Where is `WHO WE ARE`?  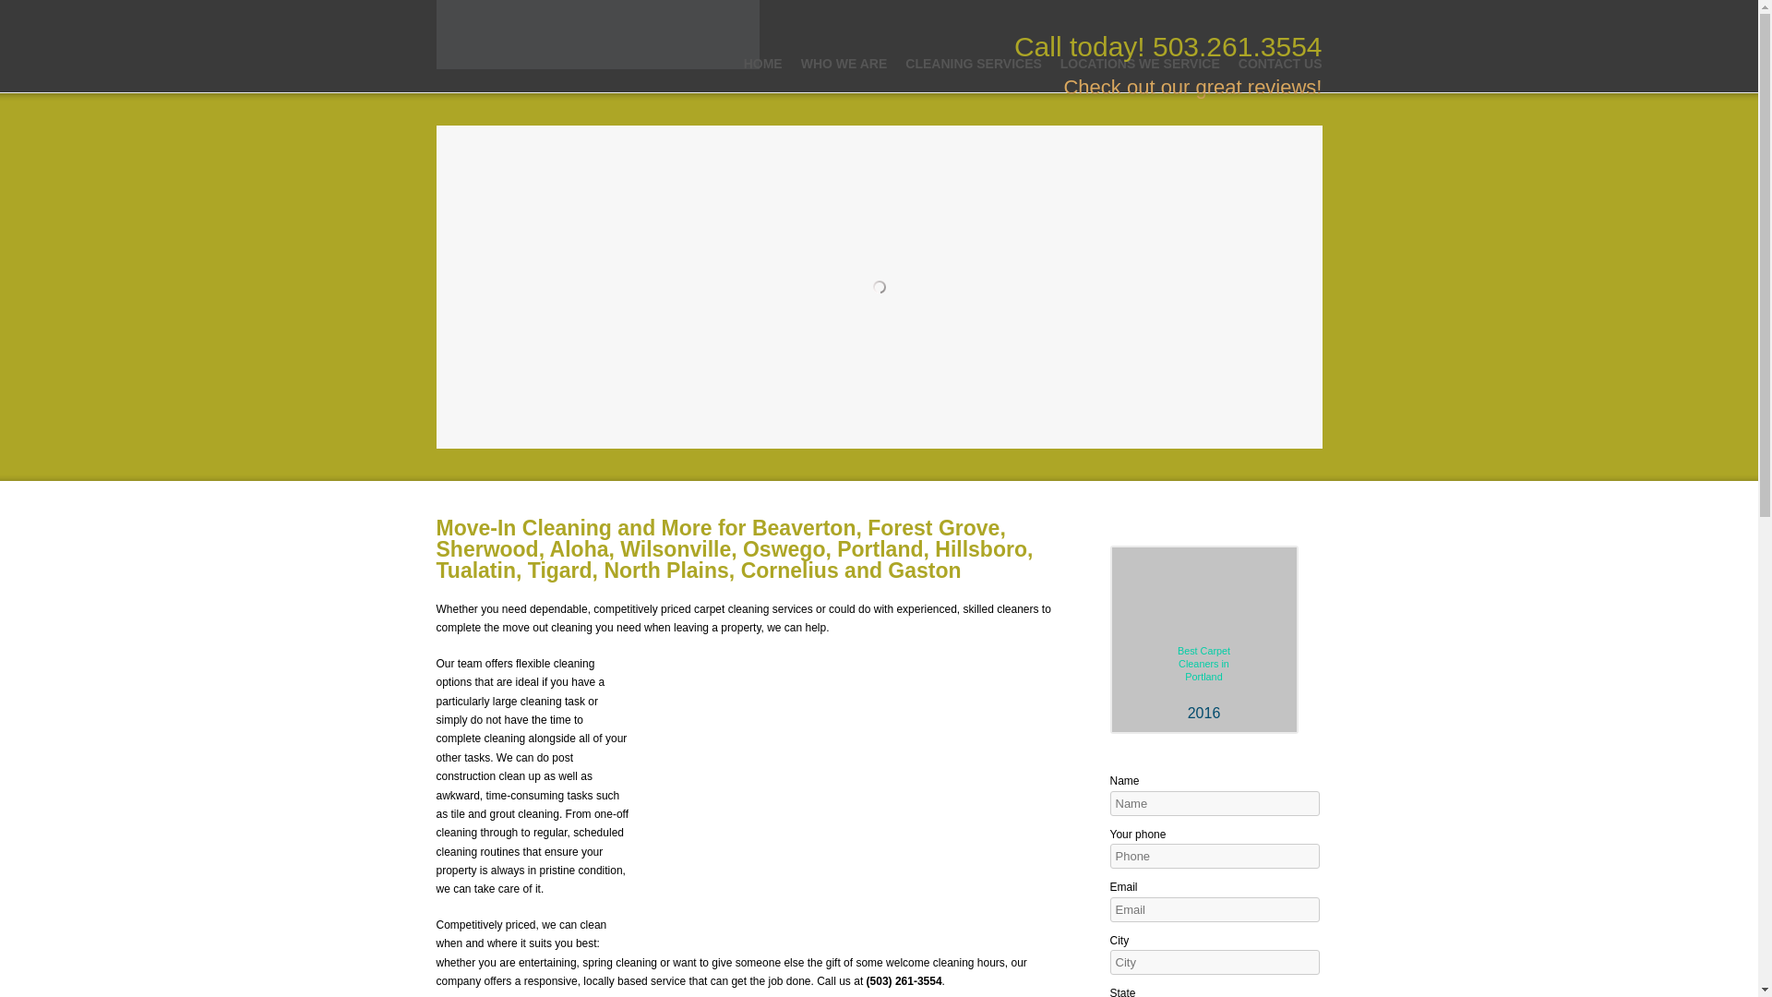
WHO WE ARE is located at coordinates (844, 63).